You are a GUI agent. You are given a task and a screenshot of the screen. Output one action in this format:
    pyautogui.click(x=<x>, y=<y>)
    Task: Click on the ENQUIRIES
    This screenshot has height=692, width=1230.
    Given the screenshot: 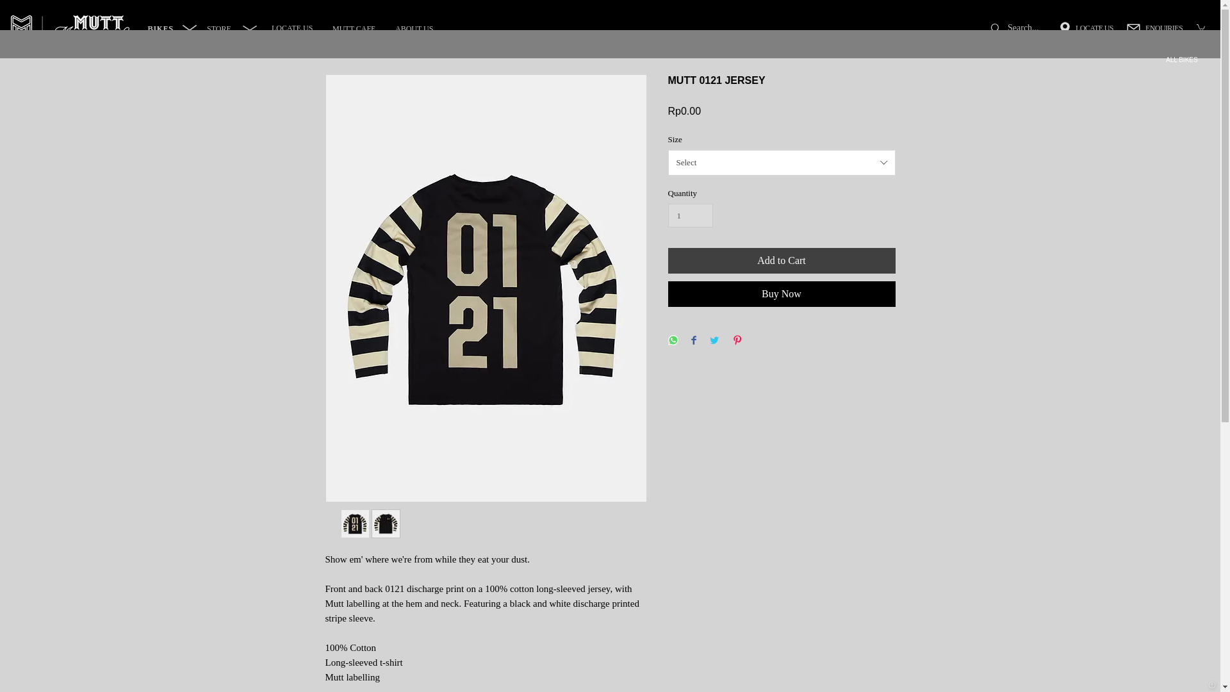 What is the action you would take?
    pyautogui.click(x=1154, y=28)
    